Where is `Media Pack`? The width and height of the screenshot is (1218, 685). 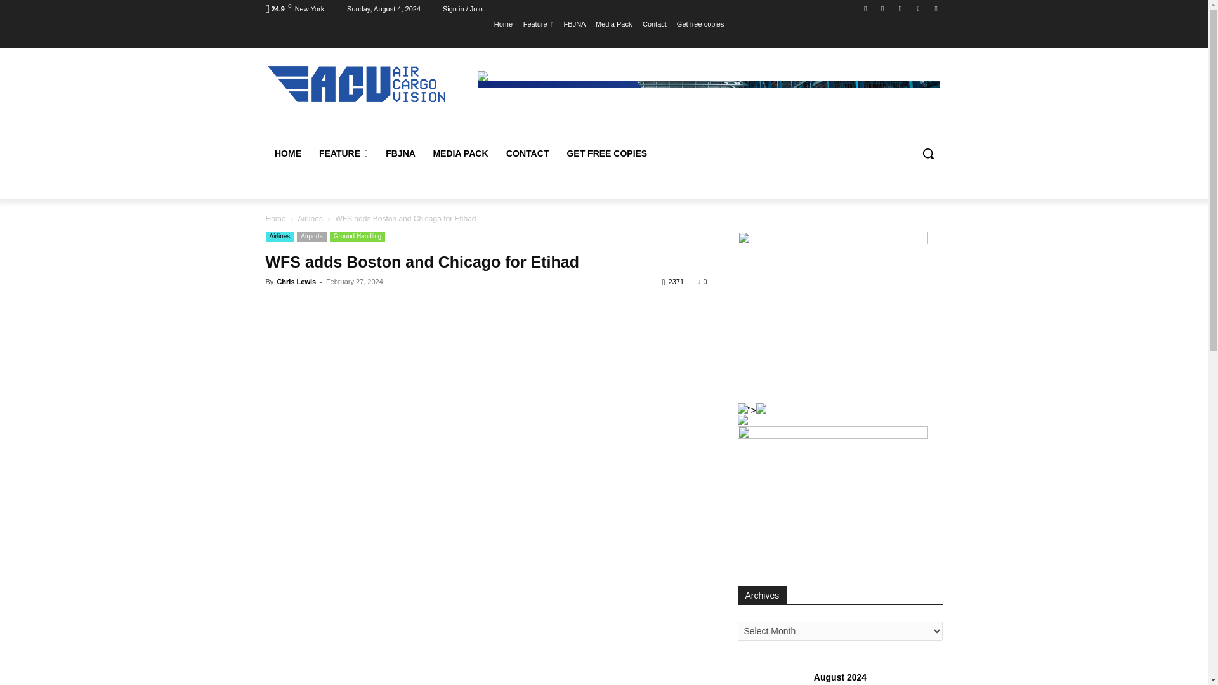 Media Pack is located at coordinates (613, 23).